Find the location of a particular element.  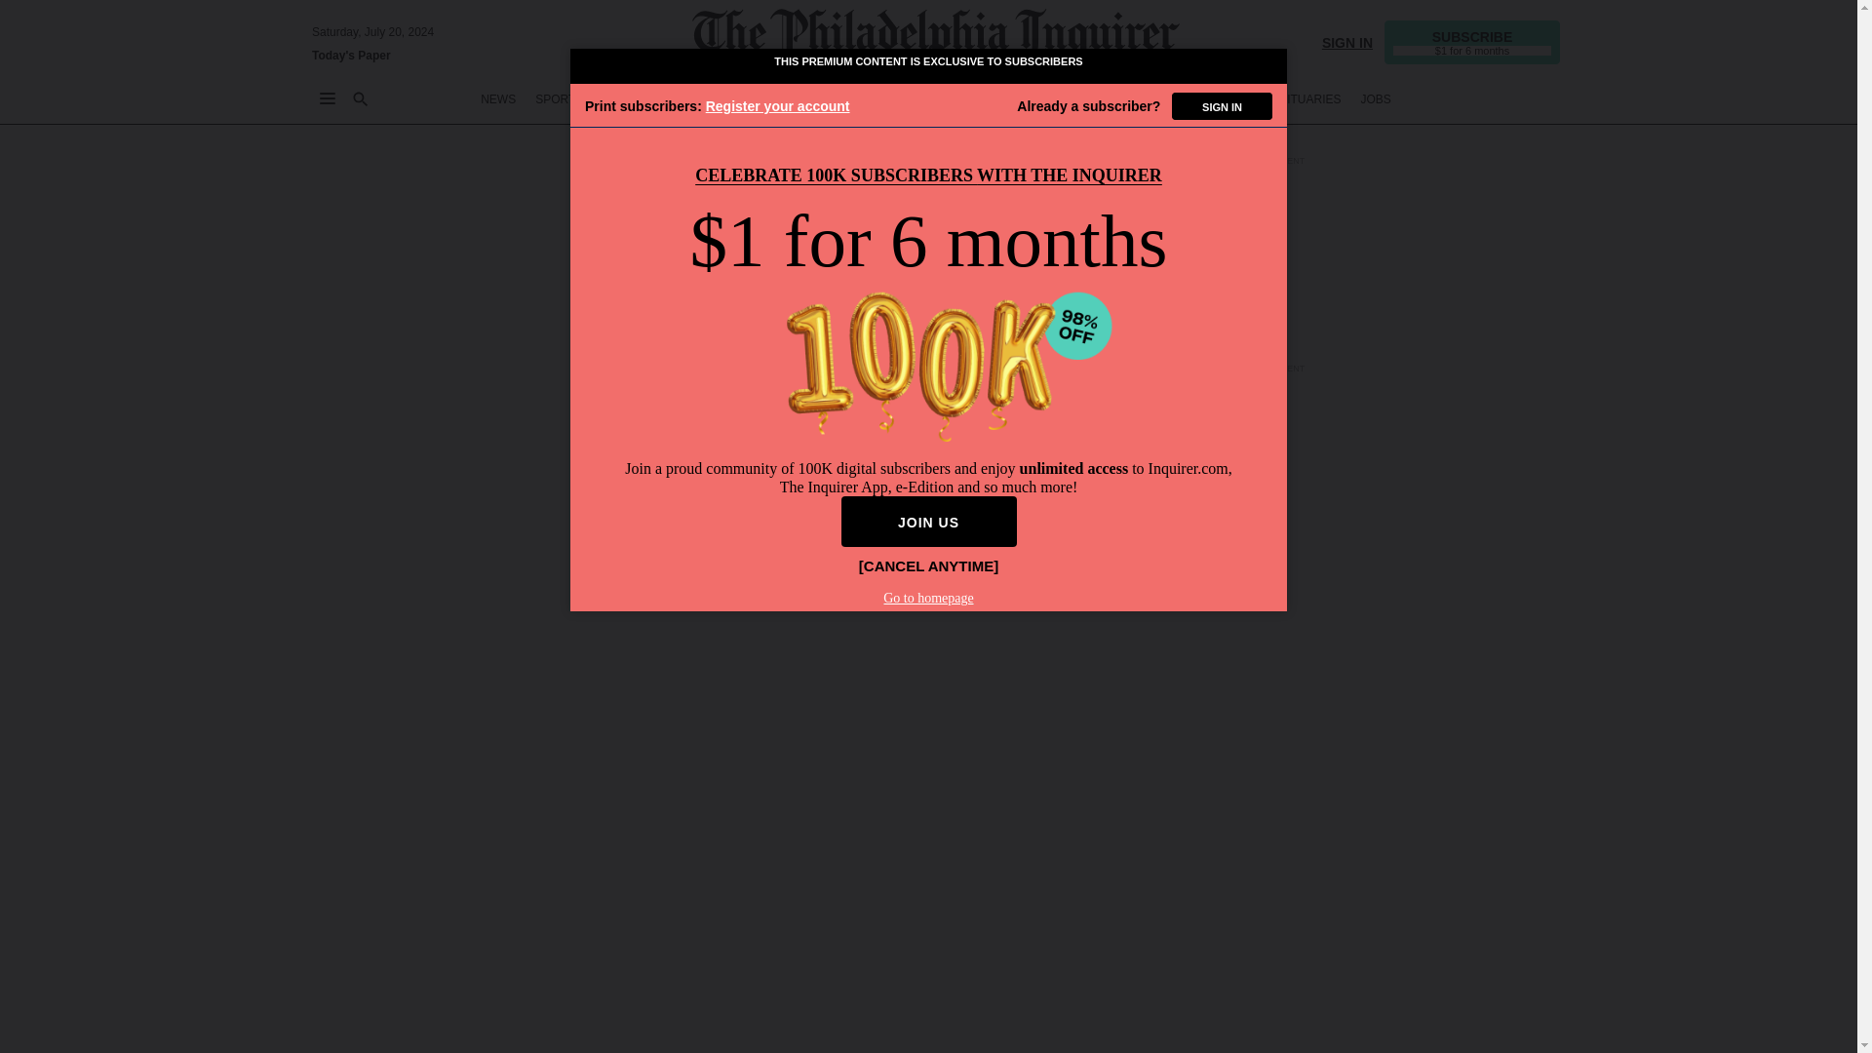

Instagram is located at coordinates (1435, 1016).